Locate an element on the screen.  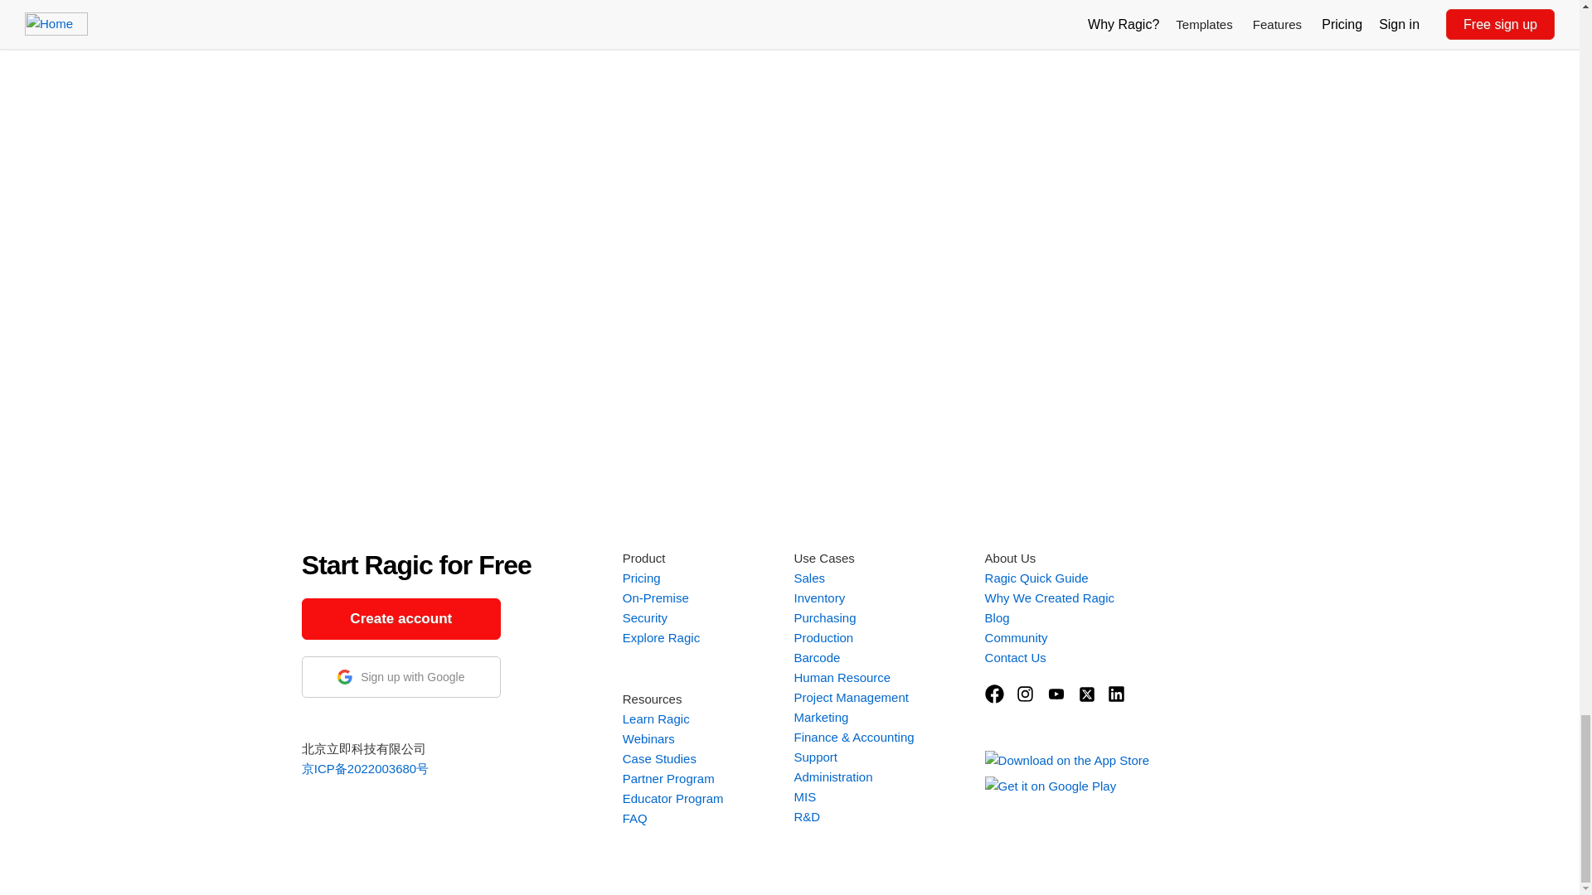
Sales is located at coordinates (808, 578).